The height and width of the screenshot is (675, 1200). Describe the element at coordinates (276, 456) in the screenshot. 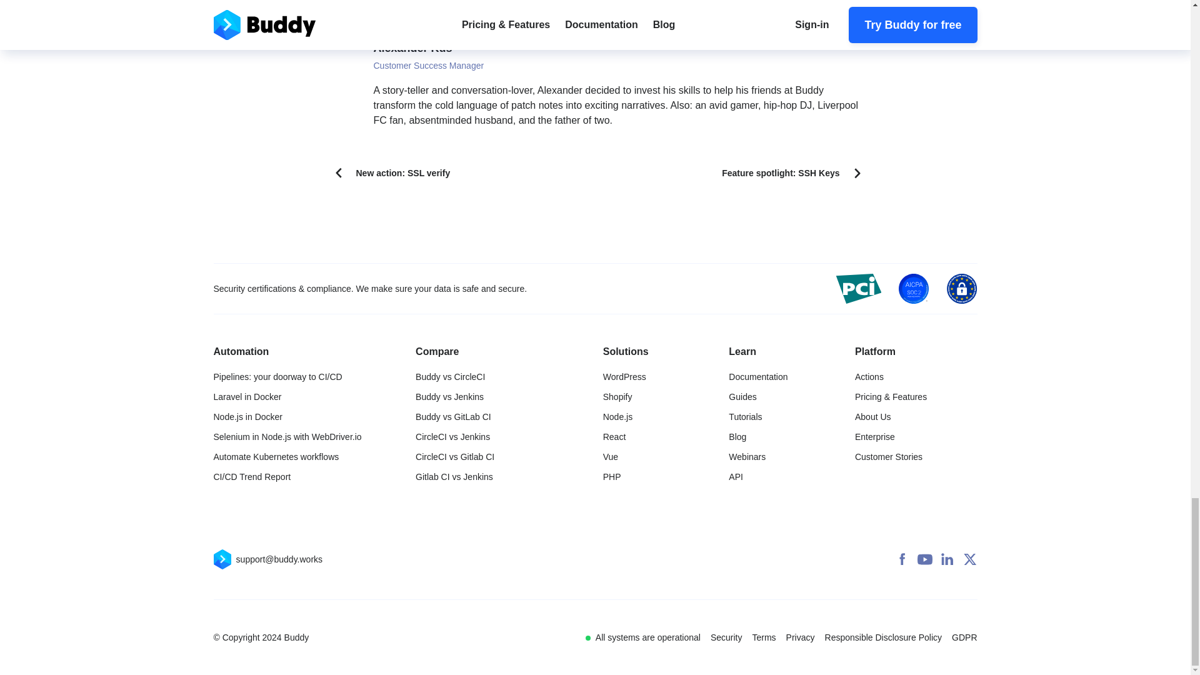

I see `Automate Kubernetes workflows` at that location.